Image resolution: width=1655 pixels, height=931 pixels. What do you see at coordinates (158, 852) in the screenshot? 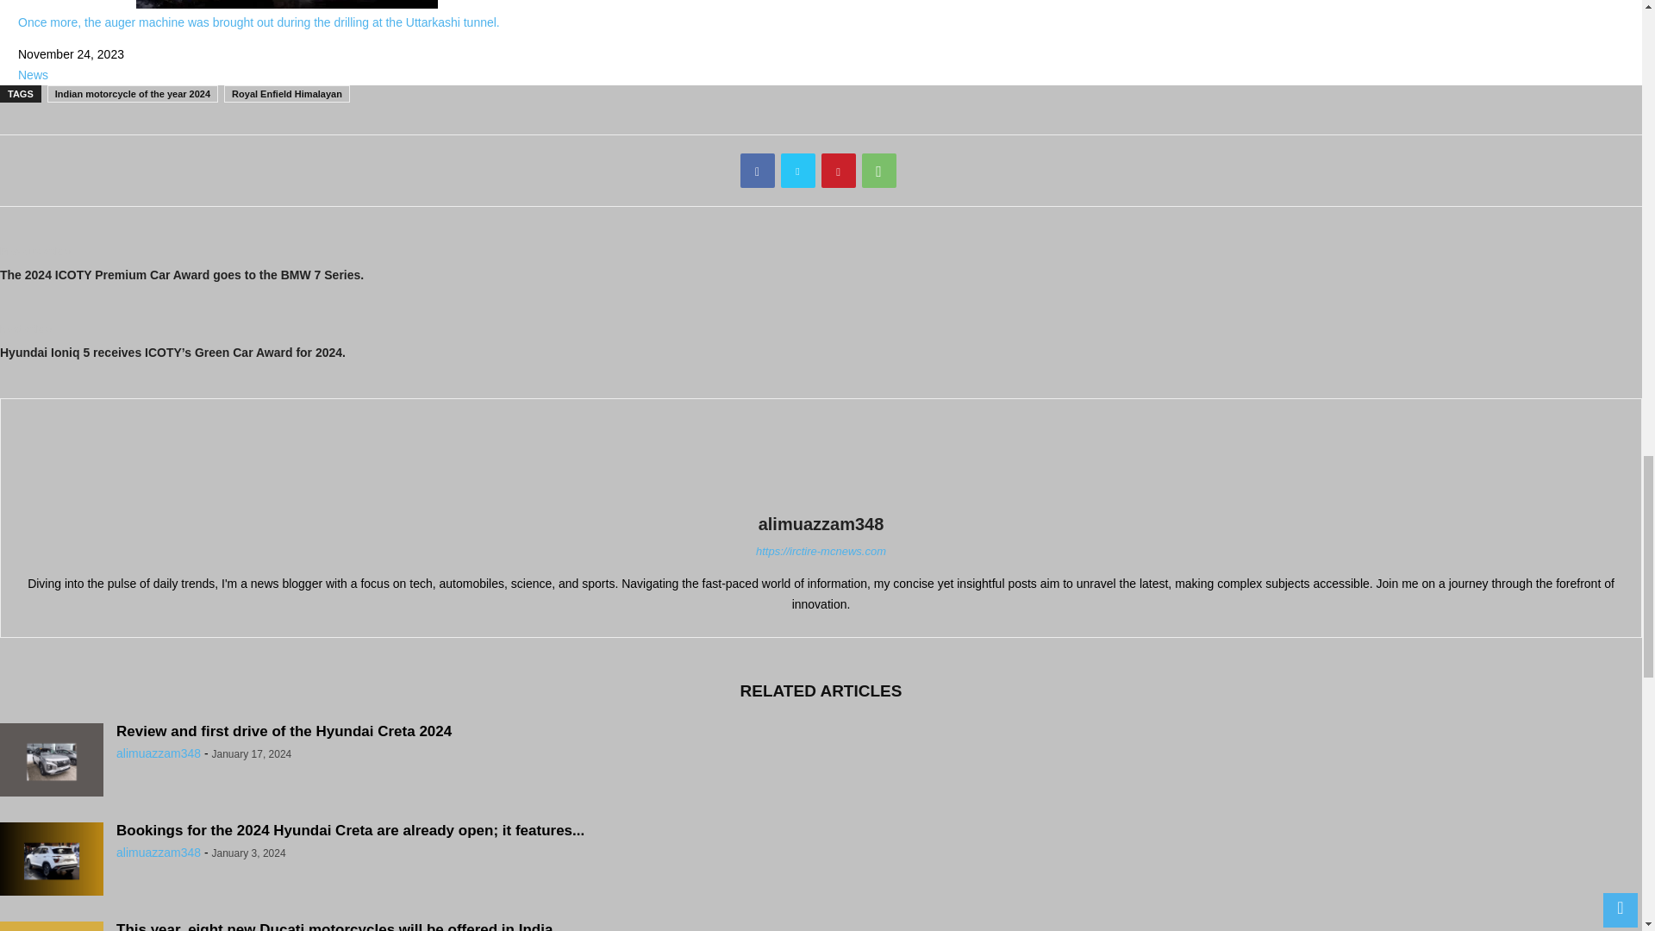
I see `alimuazzam348` at bounding box center [158, 852].